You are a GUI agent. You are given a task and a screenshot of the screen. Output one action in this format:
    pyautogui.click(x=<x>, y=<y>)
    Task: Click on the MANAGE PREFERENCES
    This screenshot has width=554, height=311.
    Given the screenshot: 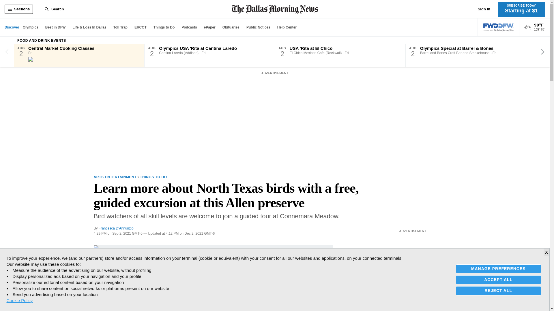 What is the action you would take?
    pyautogui.click(x=499, y=269)
    